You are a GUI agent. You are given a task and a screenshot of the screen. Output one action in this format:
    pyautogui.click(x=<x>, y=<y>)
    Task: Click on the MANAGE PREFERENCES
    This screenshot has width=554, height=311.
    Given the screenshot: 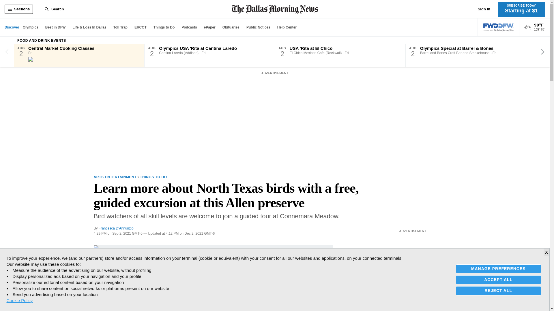 What is the action you would take?
    pyautogui.click(x=499, y=269)
    